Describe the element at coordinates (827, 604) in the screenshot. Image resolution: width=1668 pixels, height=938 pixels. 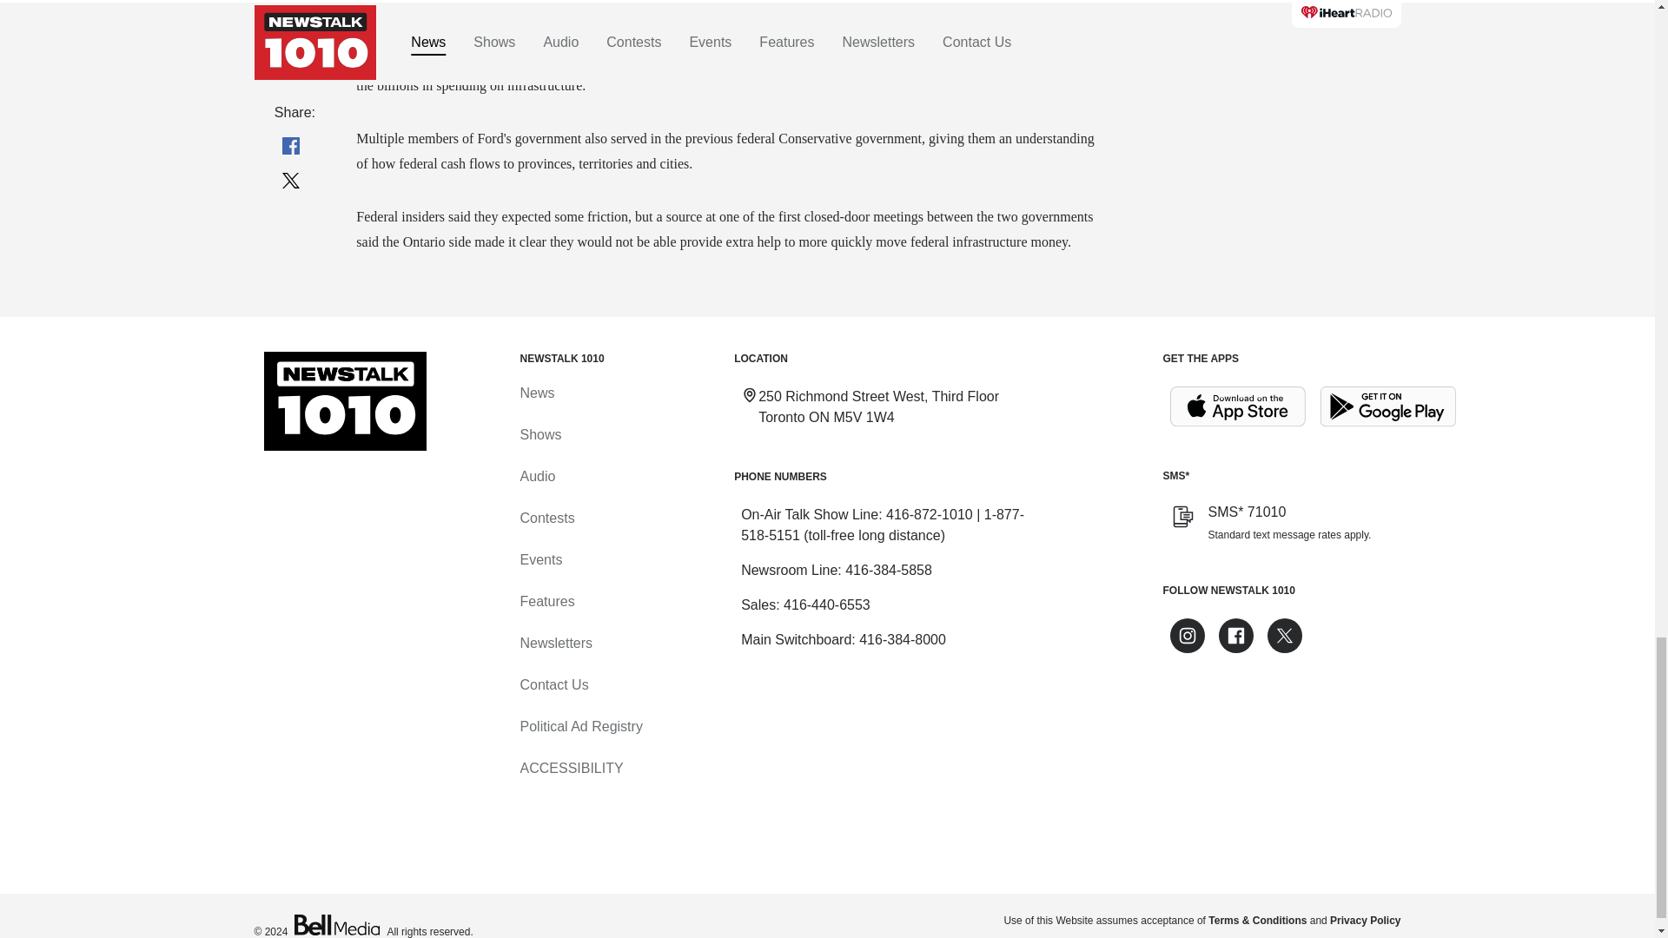
I see `416-440-6553` at that location.